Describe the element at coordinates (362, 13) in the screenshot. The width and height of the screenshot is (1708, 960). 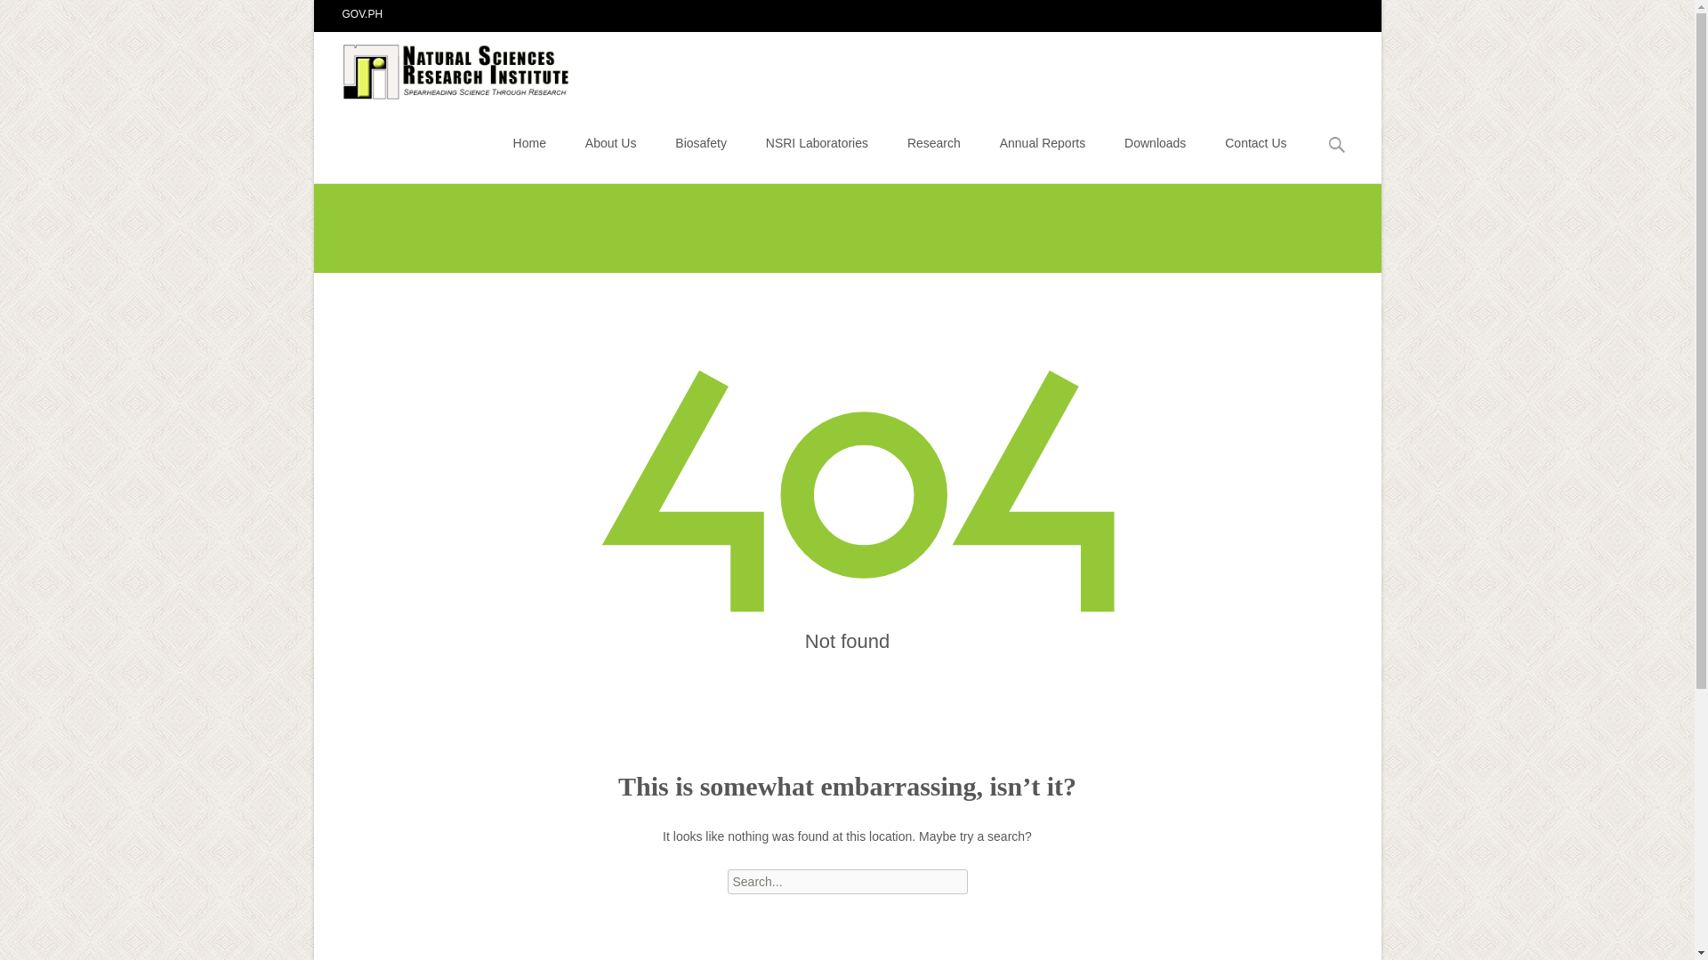
I see `GOV.PH` at that location.